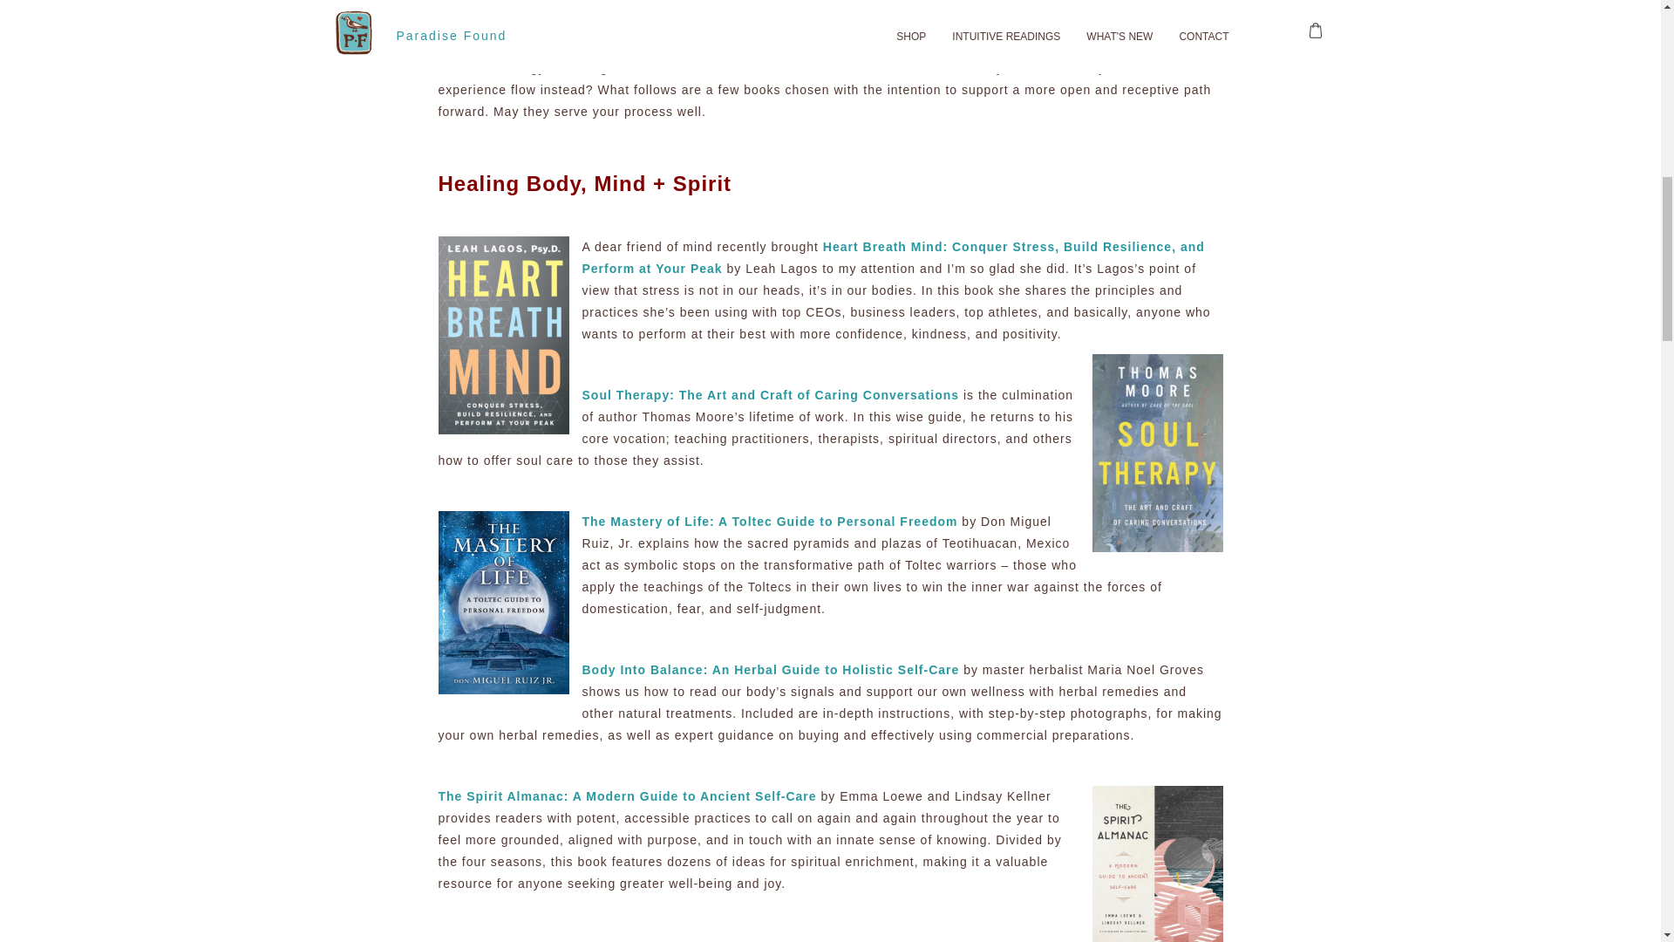 This screenshot has height=942, width=1674. What do you see at coordinates (771, 670) in the screenshot?
I see `Body Into Balance: An Herbal Guide to Holistic Self-Care` at bounding box center [771, 670].